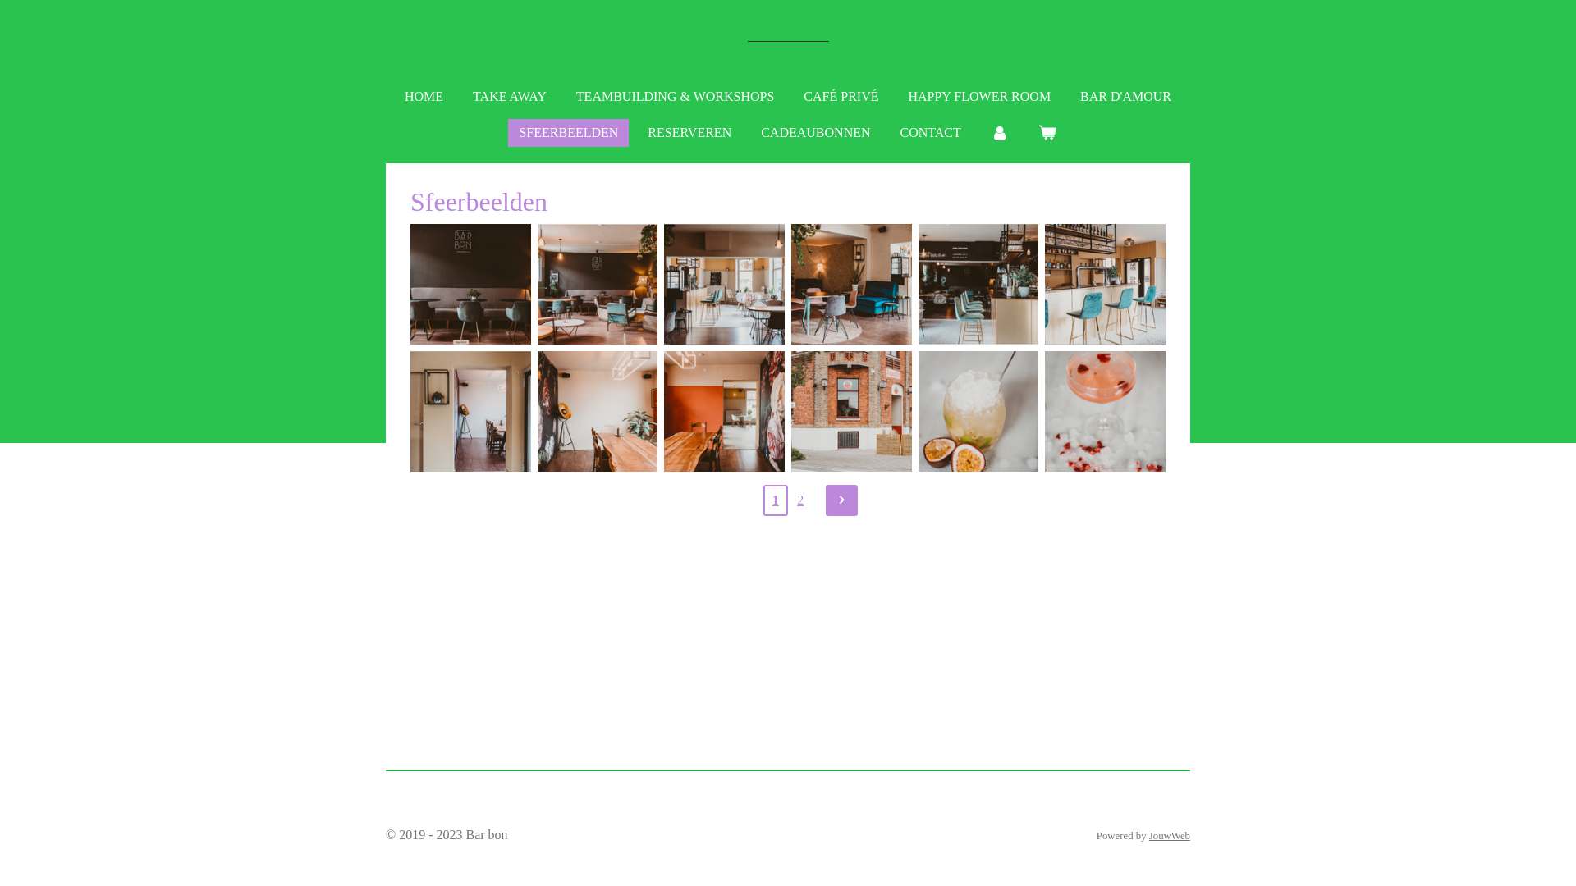 The height and width of the screenshot is (886, 1576). What do you see at coordinates (689, 133) in the screenshot?
I see `RESERVEREN` at bounding box center [689, 133].